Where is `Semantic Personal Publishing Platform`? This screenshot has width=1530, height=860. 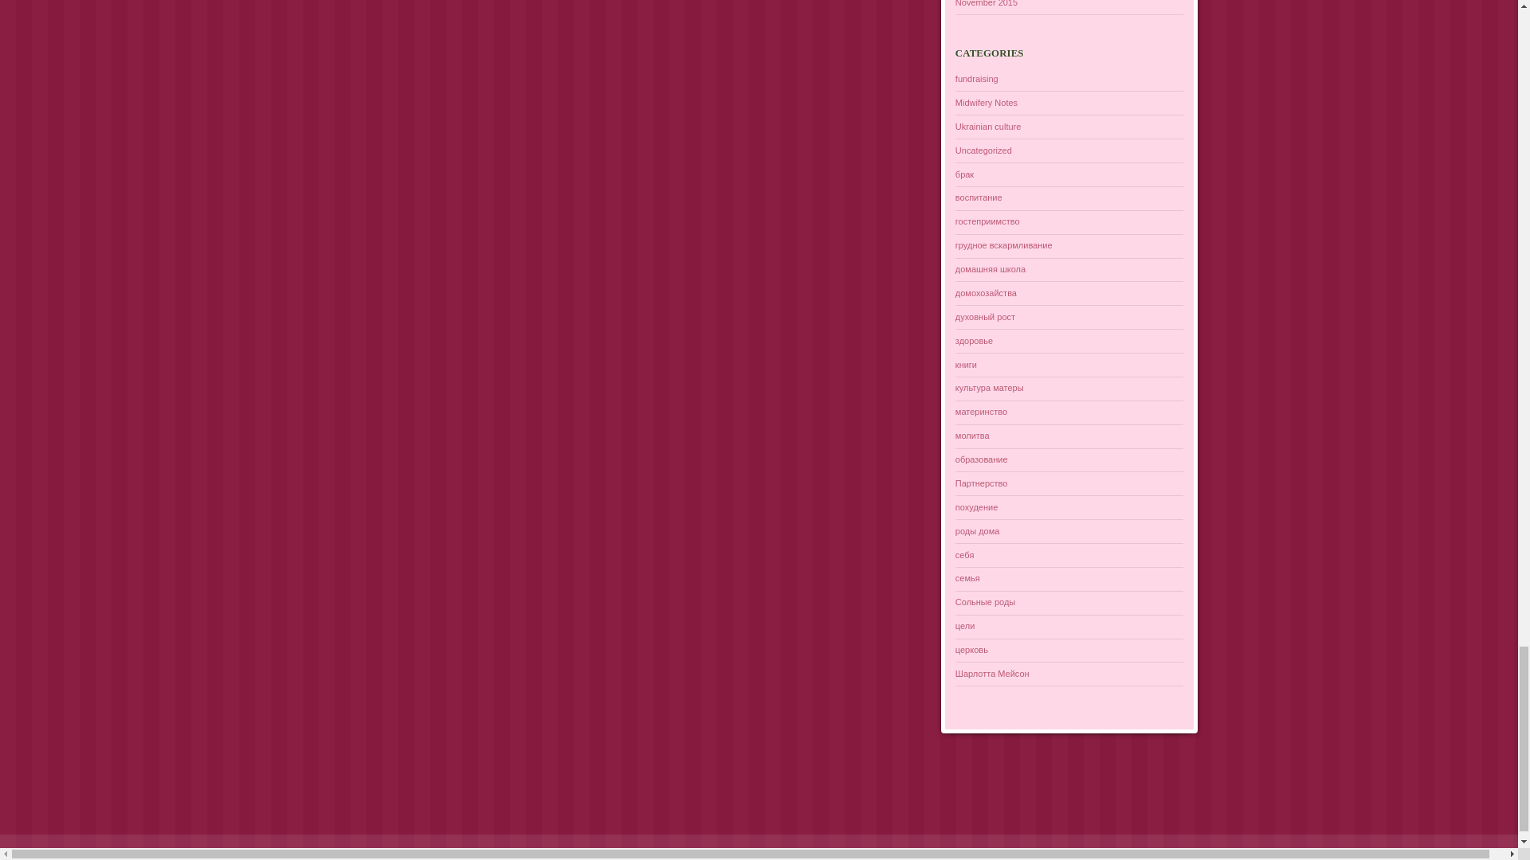 Semantic Personal Publishing Platform is located at coordinates (113, 851).